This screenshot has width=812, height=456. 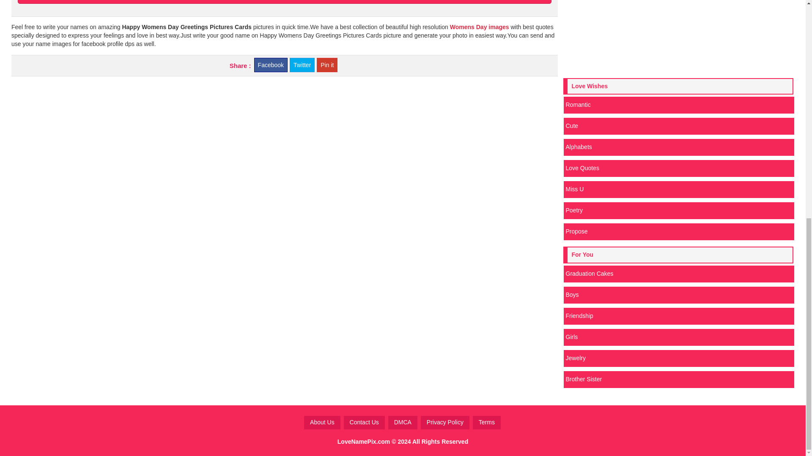 What do you see at coordinates (678, 168) in the screenshot?
I see `Love Quotes` at bounding box center [678, 168].